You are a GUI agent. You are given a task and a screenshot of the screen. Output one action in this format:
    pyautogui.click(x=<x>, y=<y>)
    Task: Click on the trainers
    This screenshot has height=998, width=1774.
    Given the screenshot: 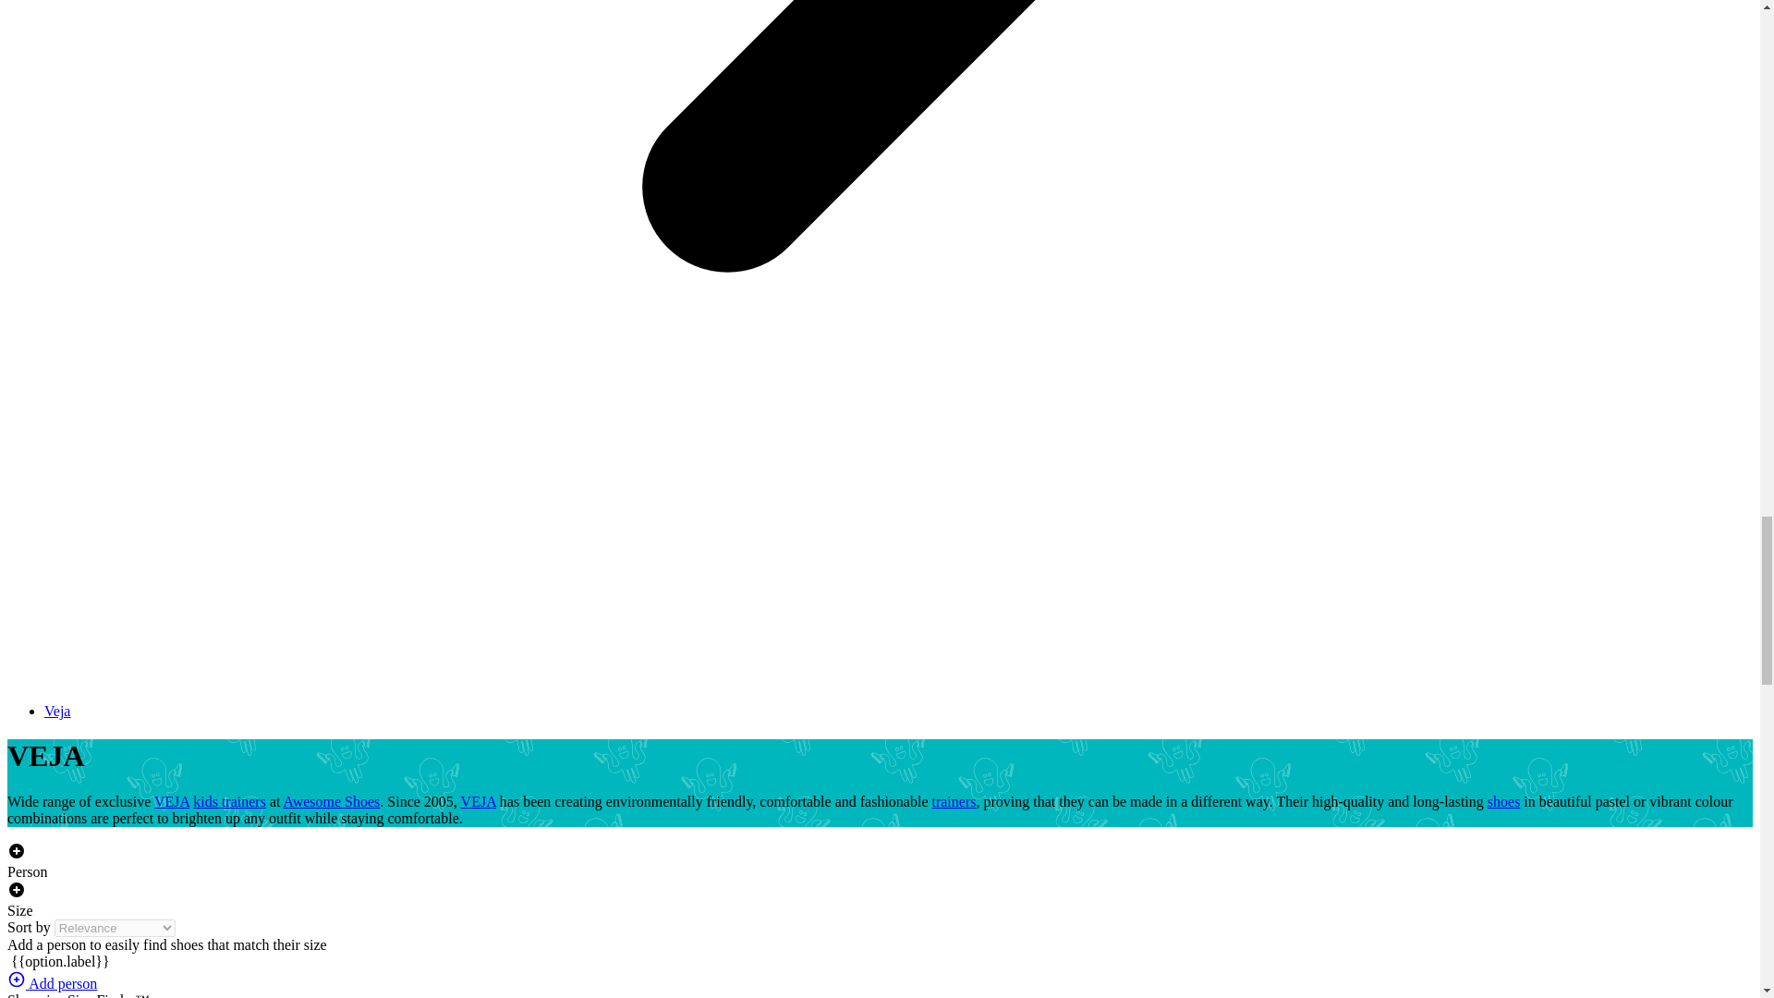 What is the action you would take?
    pyautogui.click(x=954, y=800)
    